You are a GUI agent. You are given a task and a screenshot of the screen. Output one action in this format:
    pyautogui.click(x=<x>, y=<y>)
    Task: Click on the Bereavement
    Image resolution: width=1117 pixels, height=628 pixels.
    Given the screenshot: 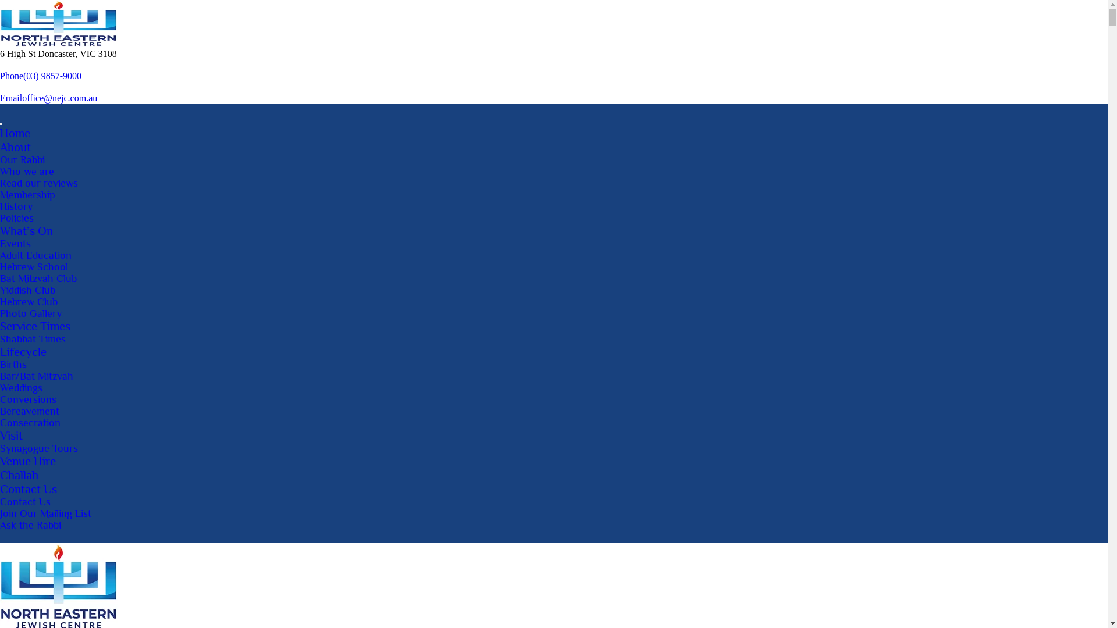 What is the action you would take?
    pyautogui.click(x=30, y=411)
    